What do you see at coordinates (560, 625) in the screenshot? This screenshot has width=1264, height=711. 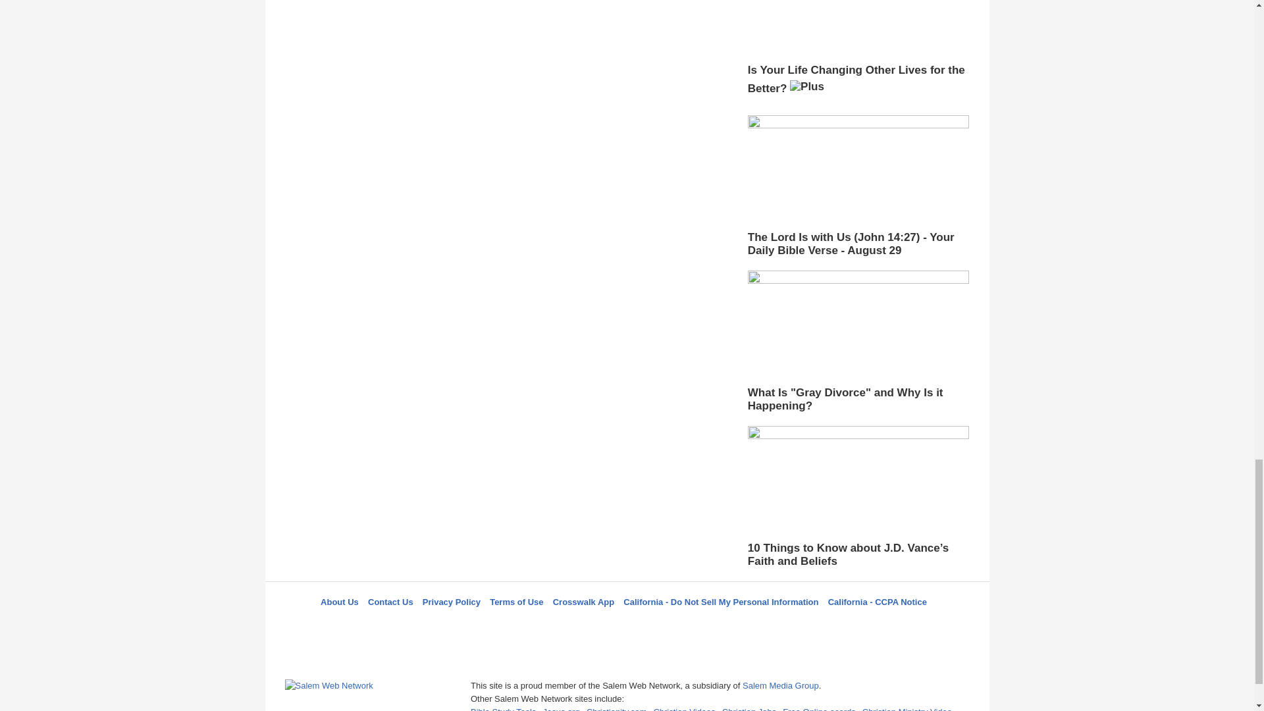 I see `Facebook` at bounding box center [560, 625].